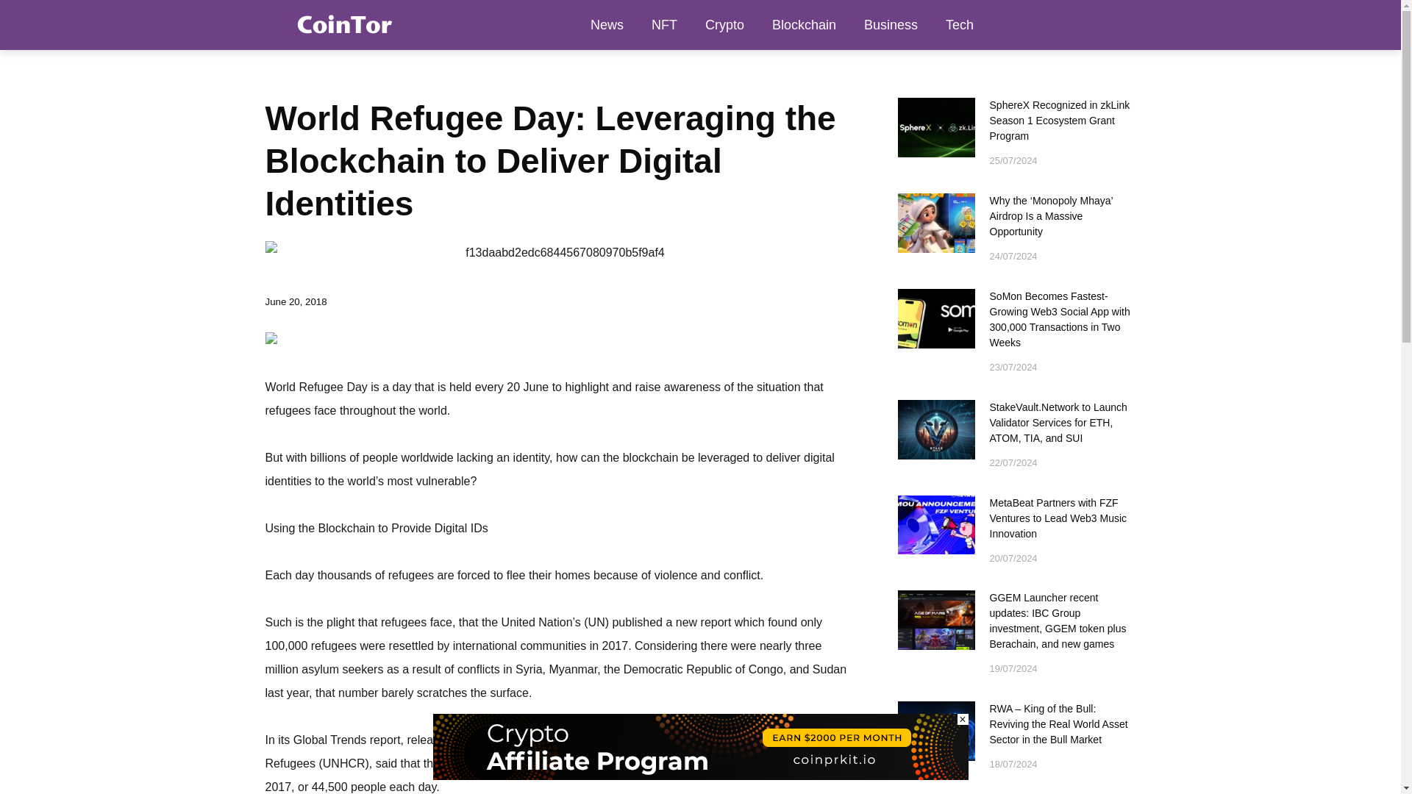  Describe the element at coordinates (959, 25) in the screenshot. I see `Tech` at that location.